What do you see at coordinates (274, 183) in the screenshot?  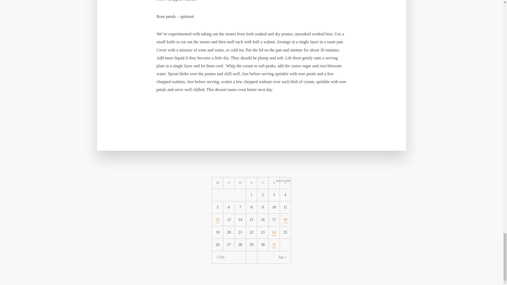 I see `Saturday` at bounding box center [274, 183].